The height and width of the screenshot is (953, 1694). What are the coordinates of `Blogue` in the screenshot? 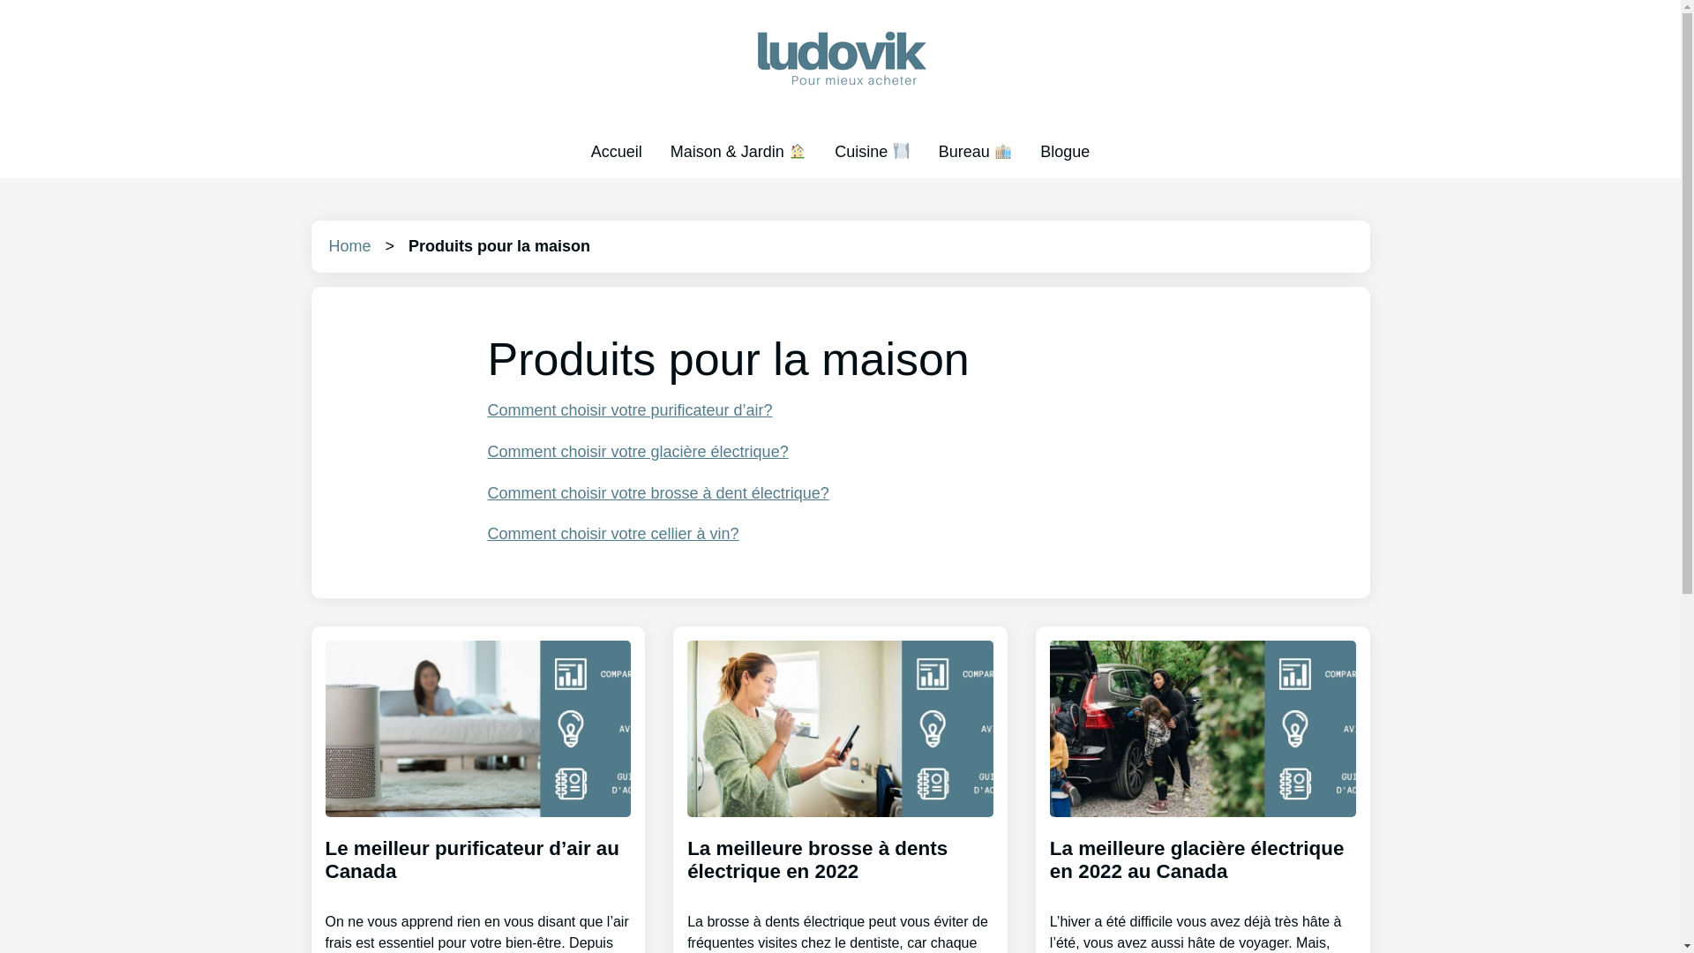 It's located at (1065, 152).